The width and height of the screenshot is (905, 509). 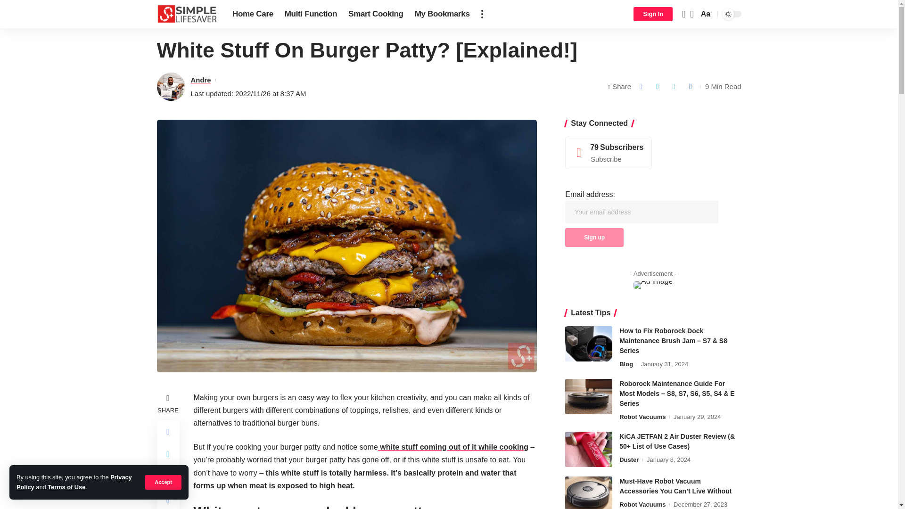 I want to click on Multi Function, so click(x=311, y=14).